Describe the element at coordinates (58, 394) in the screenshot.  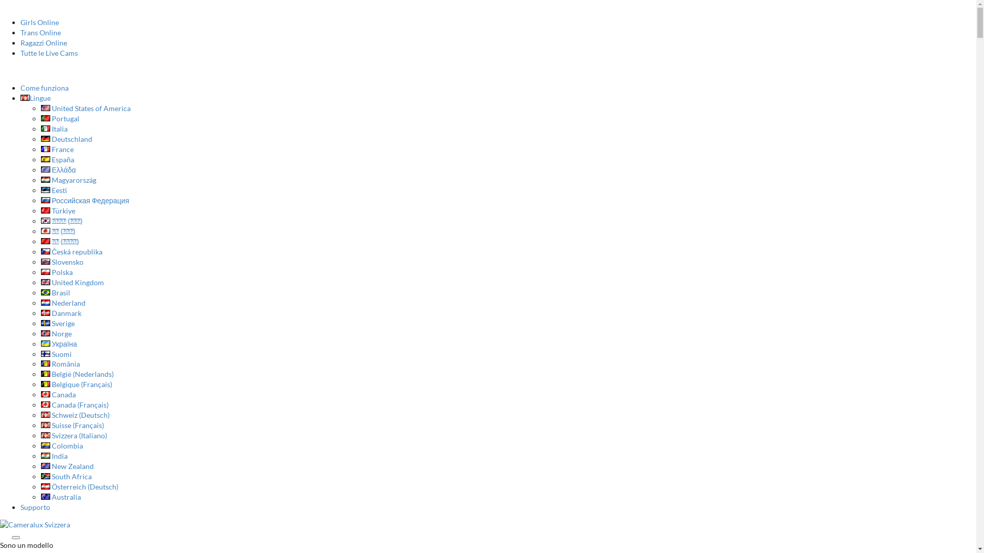
I see `Canada` at that location.